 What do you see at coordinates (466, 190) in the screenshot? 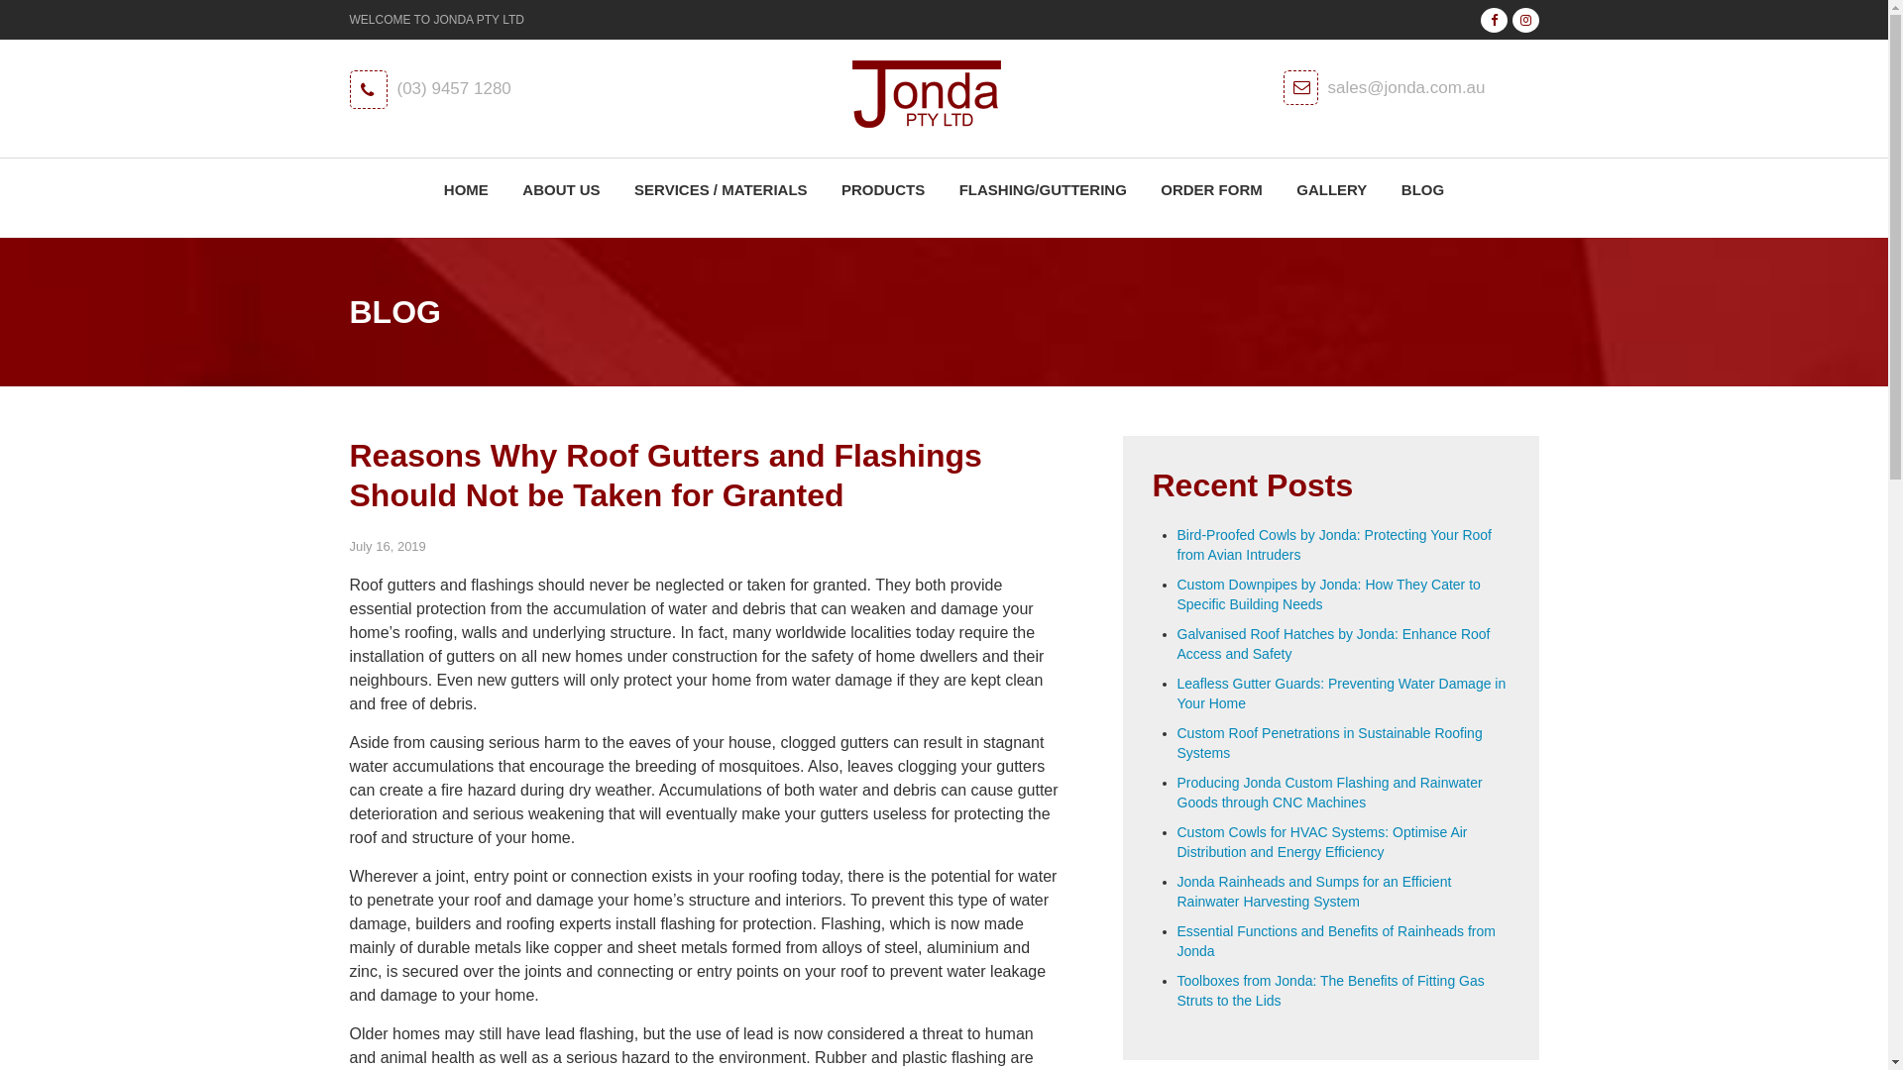
I see `HOME` at bounding box center [466, 190].